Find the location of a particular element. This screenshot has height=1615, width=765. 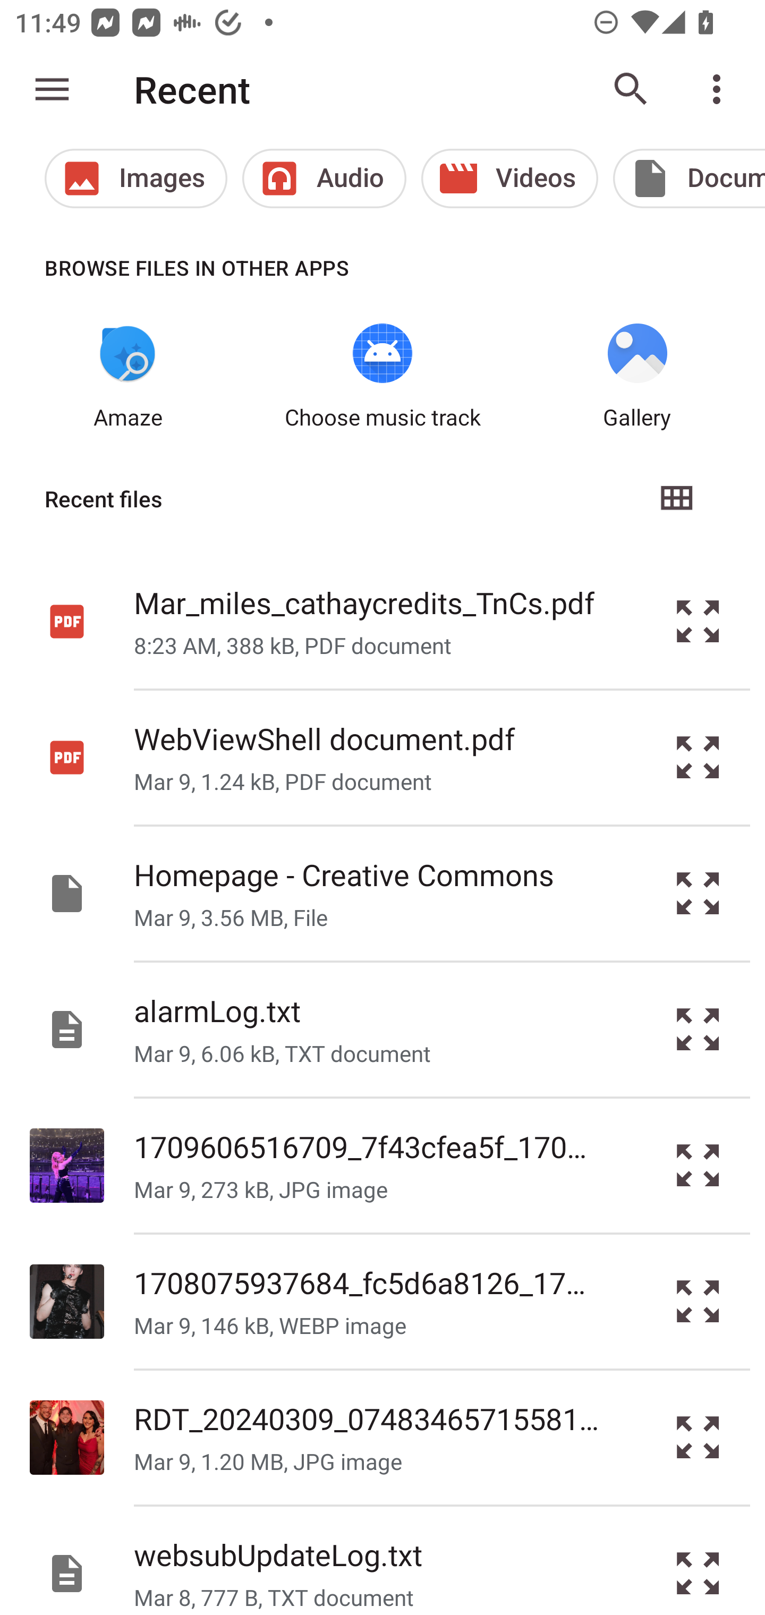

Preview the file Mar_miles_cathaycredits_TnCs.pdf is located at coordinates (698, 620).